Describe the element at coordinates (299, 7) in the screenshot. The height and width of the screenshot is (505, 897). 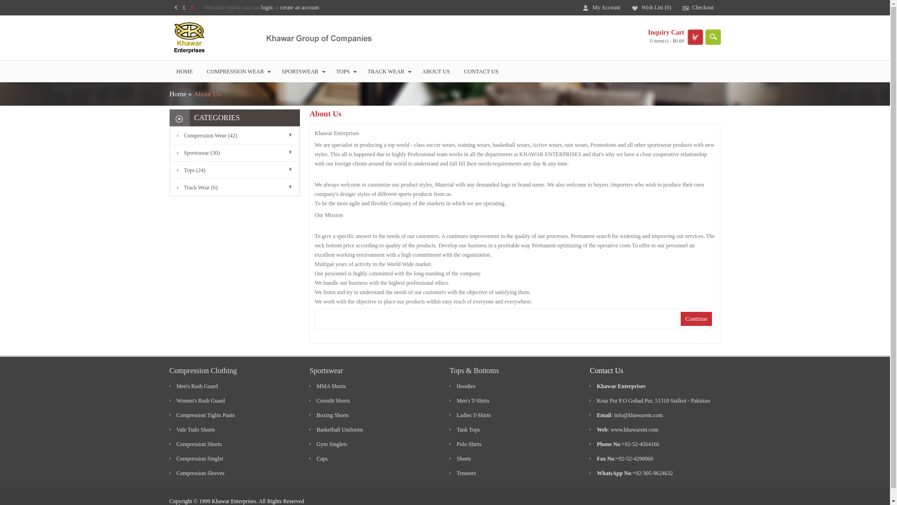
I see `create an account` at that location.